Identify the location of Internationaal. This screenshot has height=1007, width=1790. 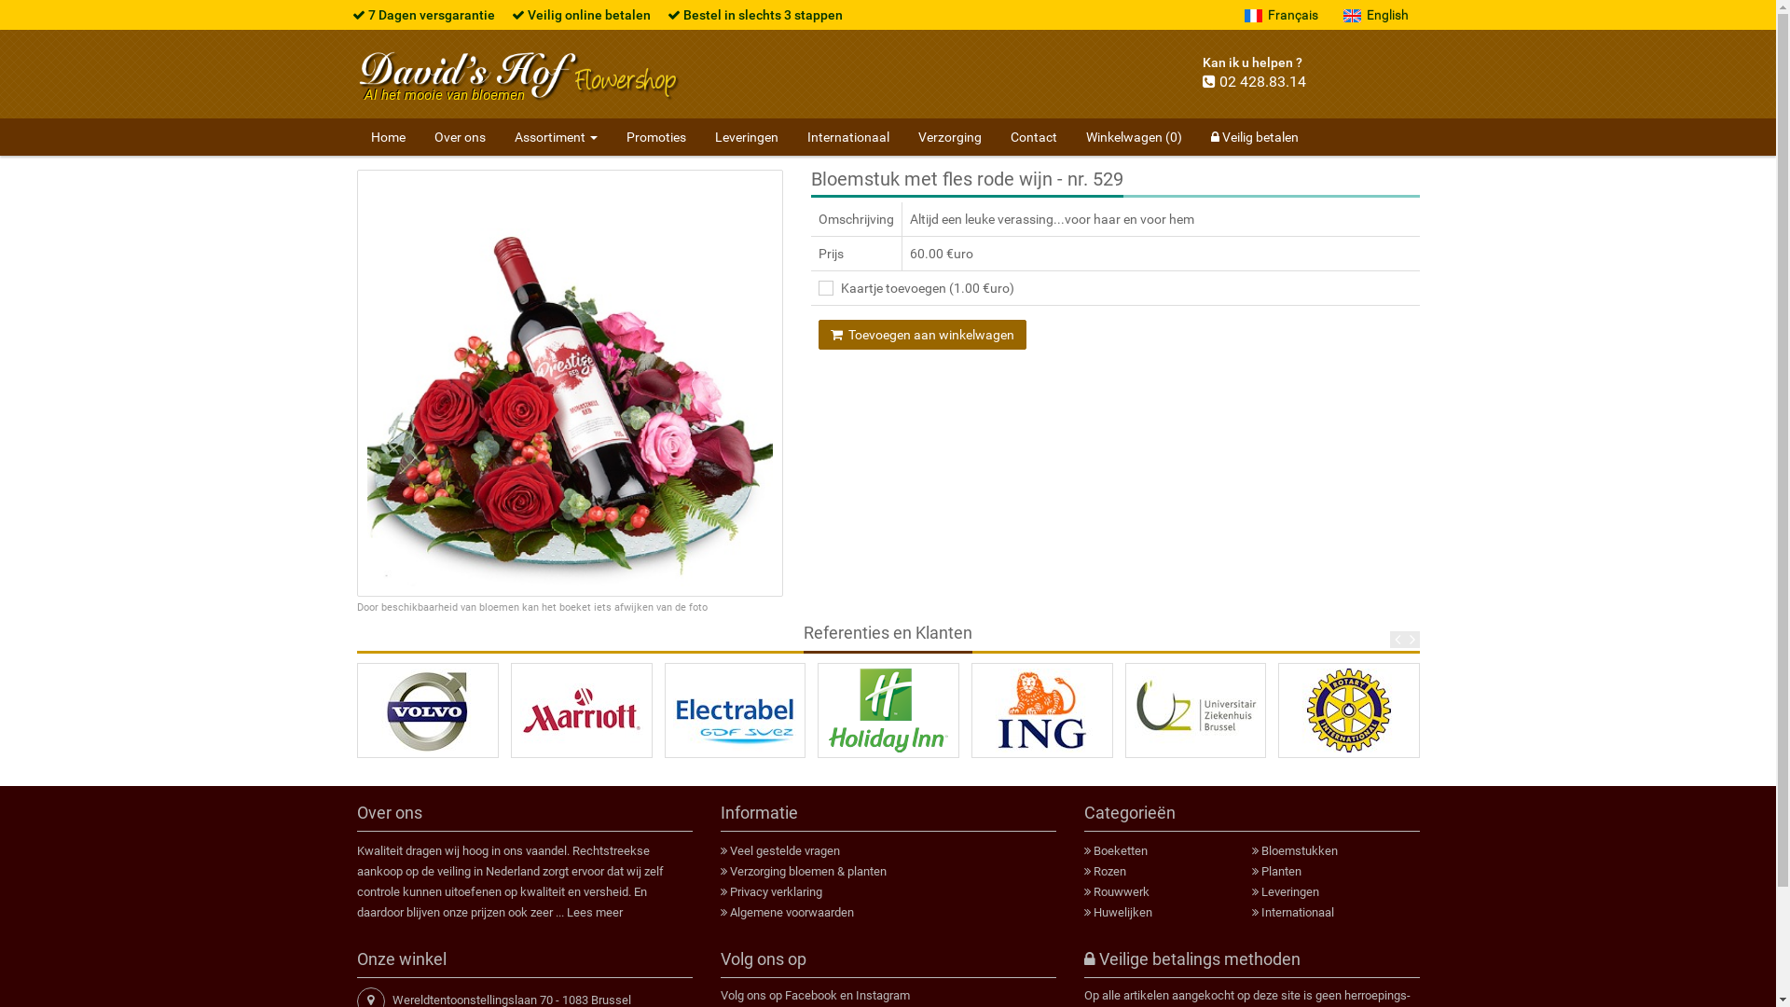
(847, 137).